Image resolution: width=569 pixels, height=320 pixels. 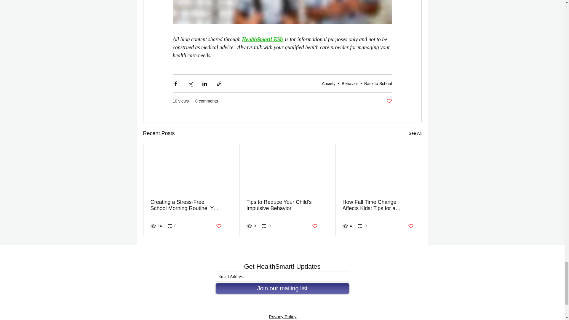 What do you see at coordinates (315, 226) in the screenshot?
I see `Post not marked as liked` at bounding box center [315, 226].